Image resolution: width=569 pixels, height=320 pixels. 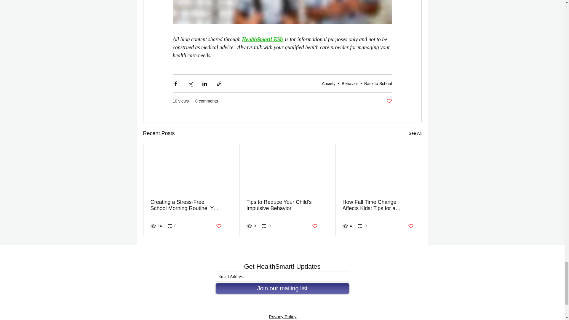 What do you see at coordinates (315, 226) in the screenshot?
I see `Post not marked as liked` at bounding box center [315, 226].